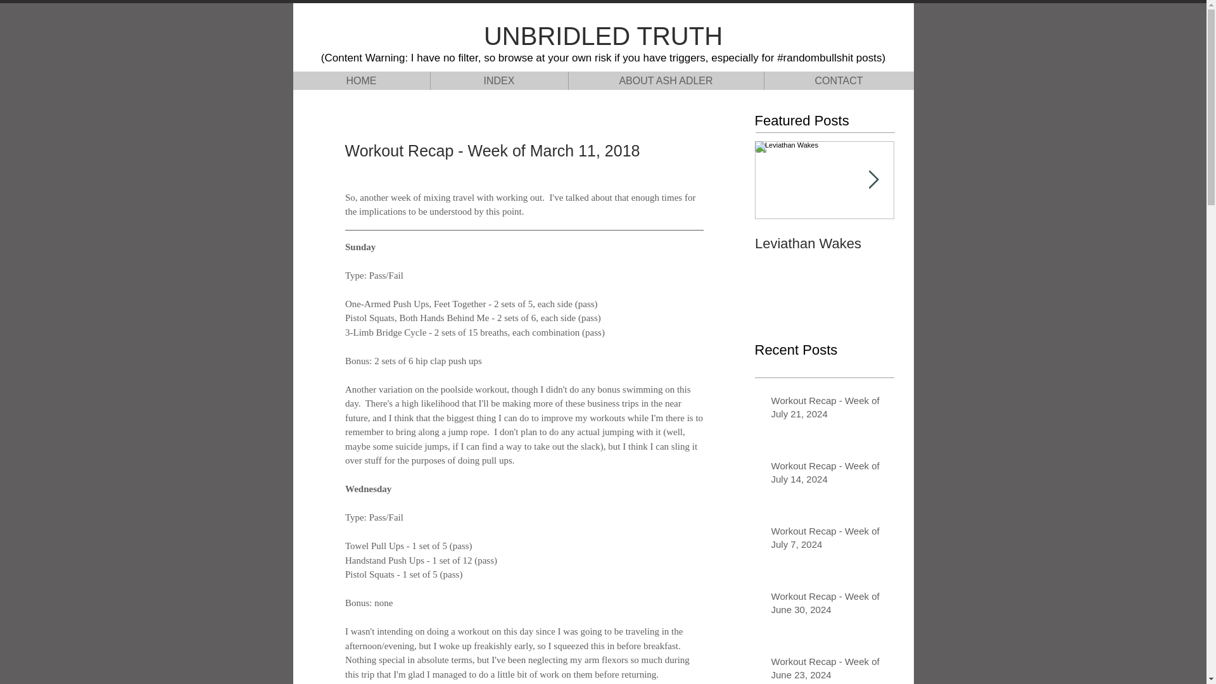  I want to click on UNBRIDLED TRUTH, so click(603, 35).